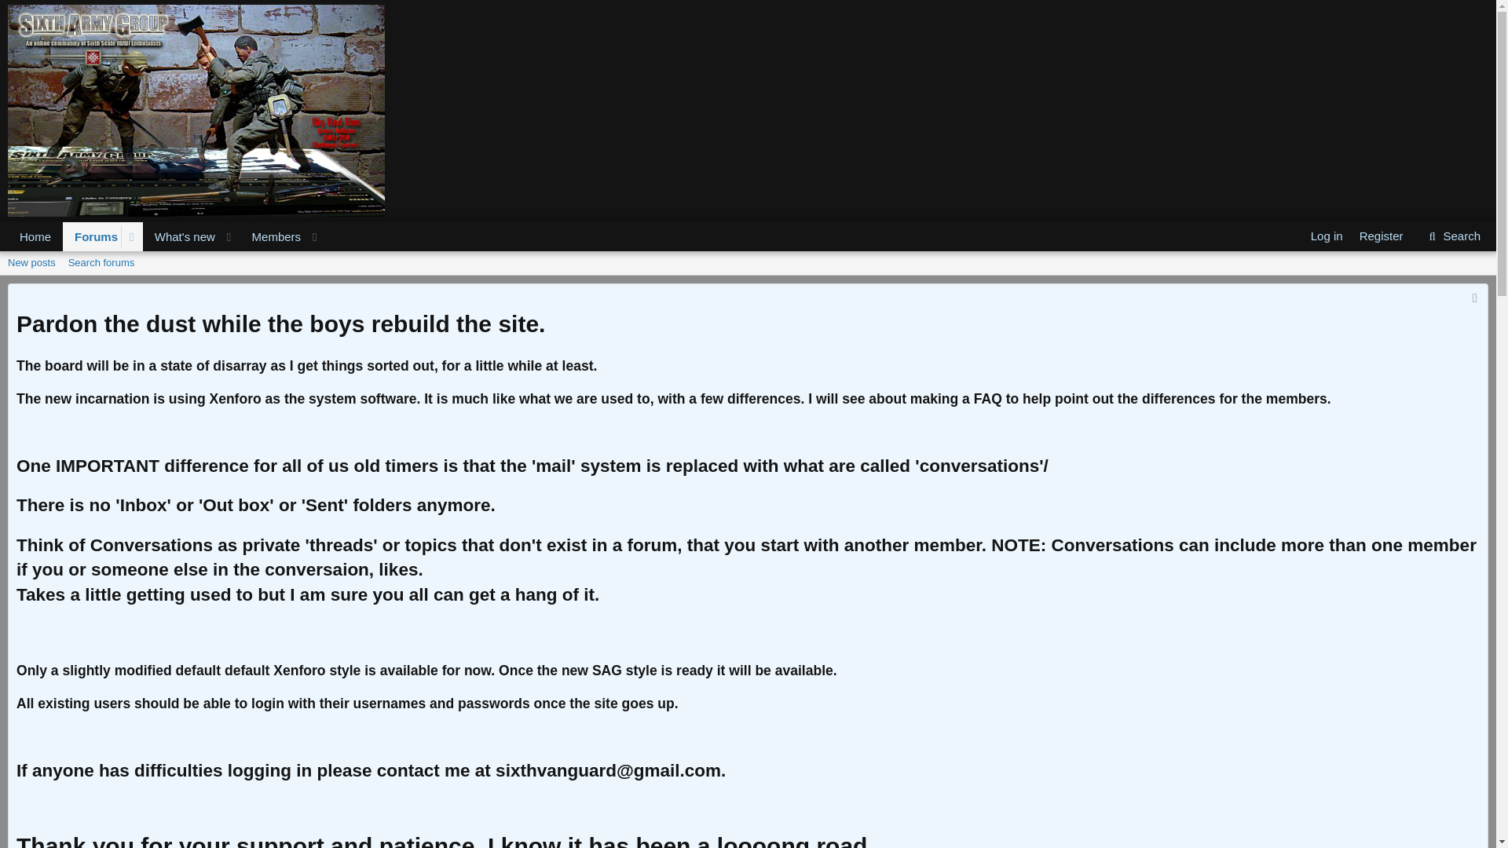  I want to click on Log in, so click(35, 236).